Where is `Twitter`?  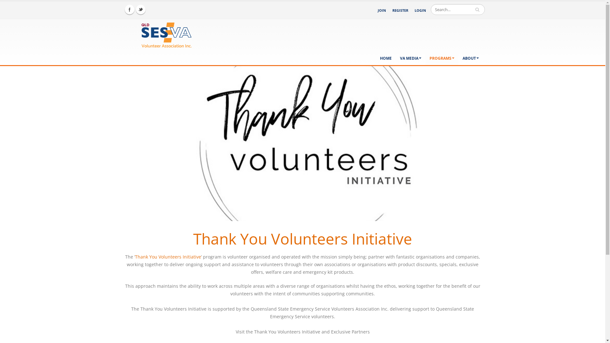 Twitter is located at coordinates (141, 10).